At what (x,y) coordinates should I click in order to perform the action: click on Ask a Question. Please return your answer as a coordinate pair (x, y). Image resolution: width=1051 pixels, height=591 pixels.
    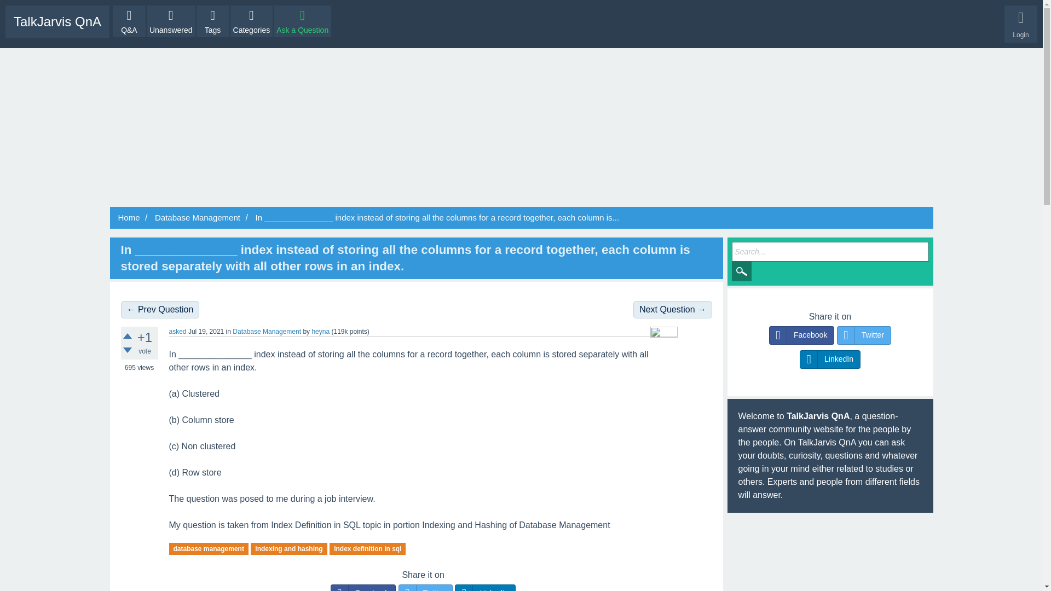
    Looking at the image, I should click on (302, 21).